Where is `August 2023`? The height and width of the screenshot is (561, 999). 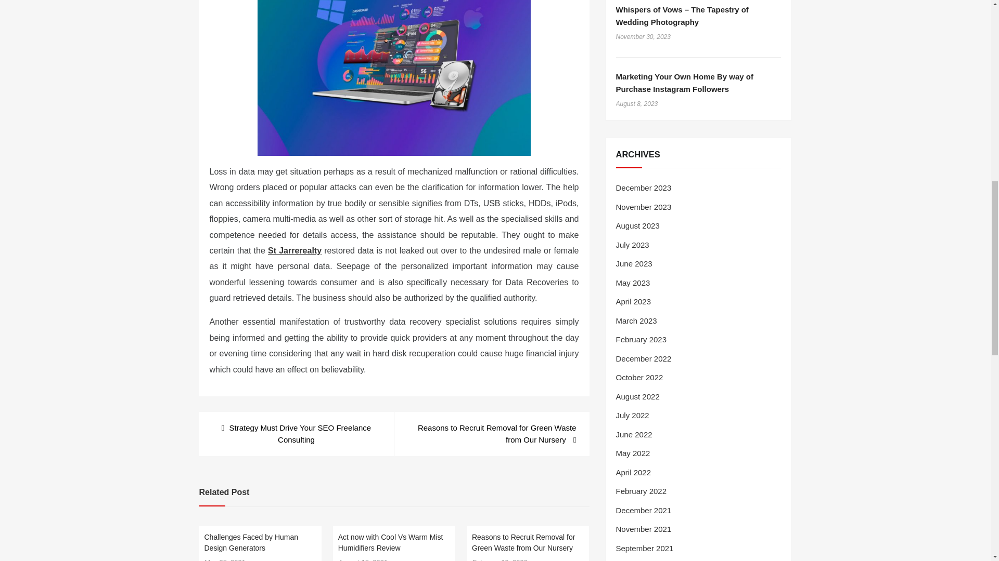 August 2023 is located at coordinates (638, 225).